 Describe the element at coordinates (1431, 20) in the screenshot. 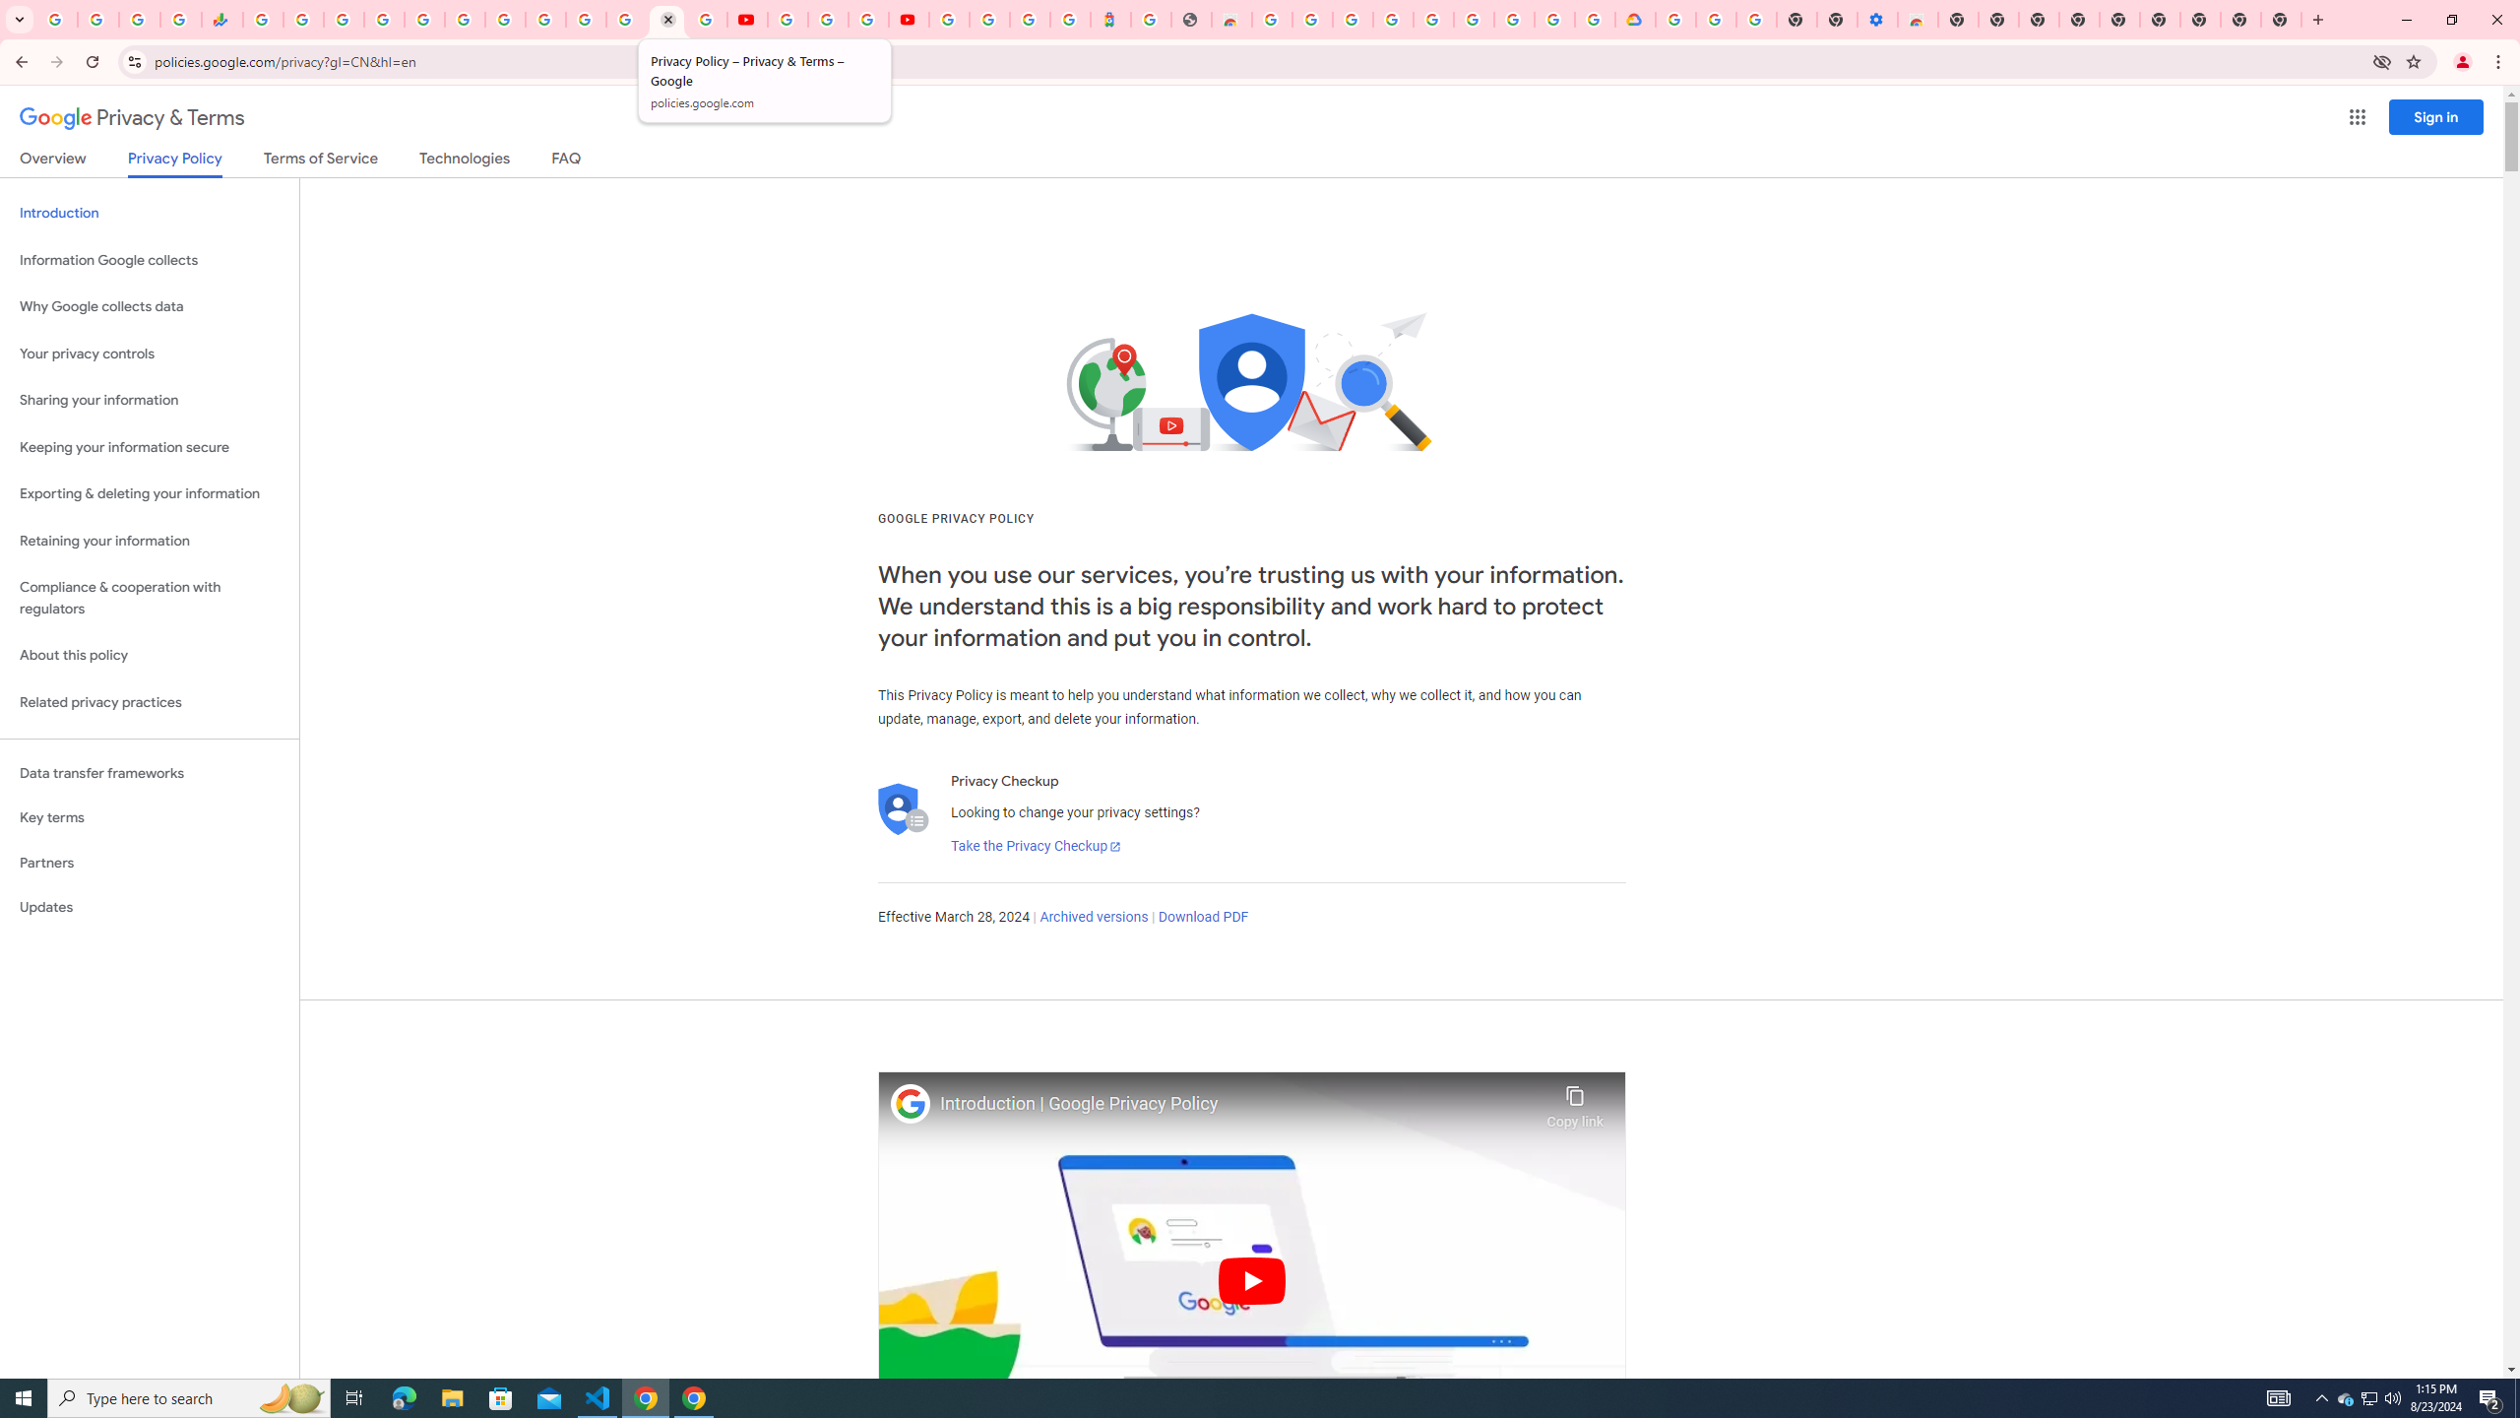

I see `Sign in - Google Accounts` at that location.